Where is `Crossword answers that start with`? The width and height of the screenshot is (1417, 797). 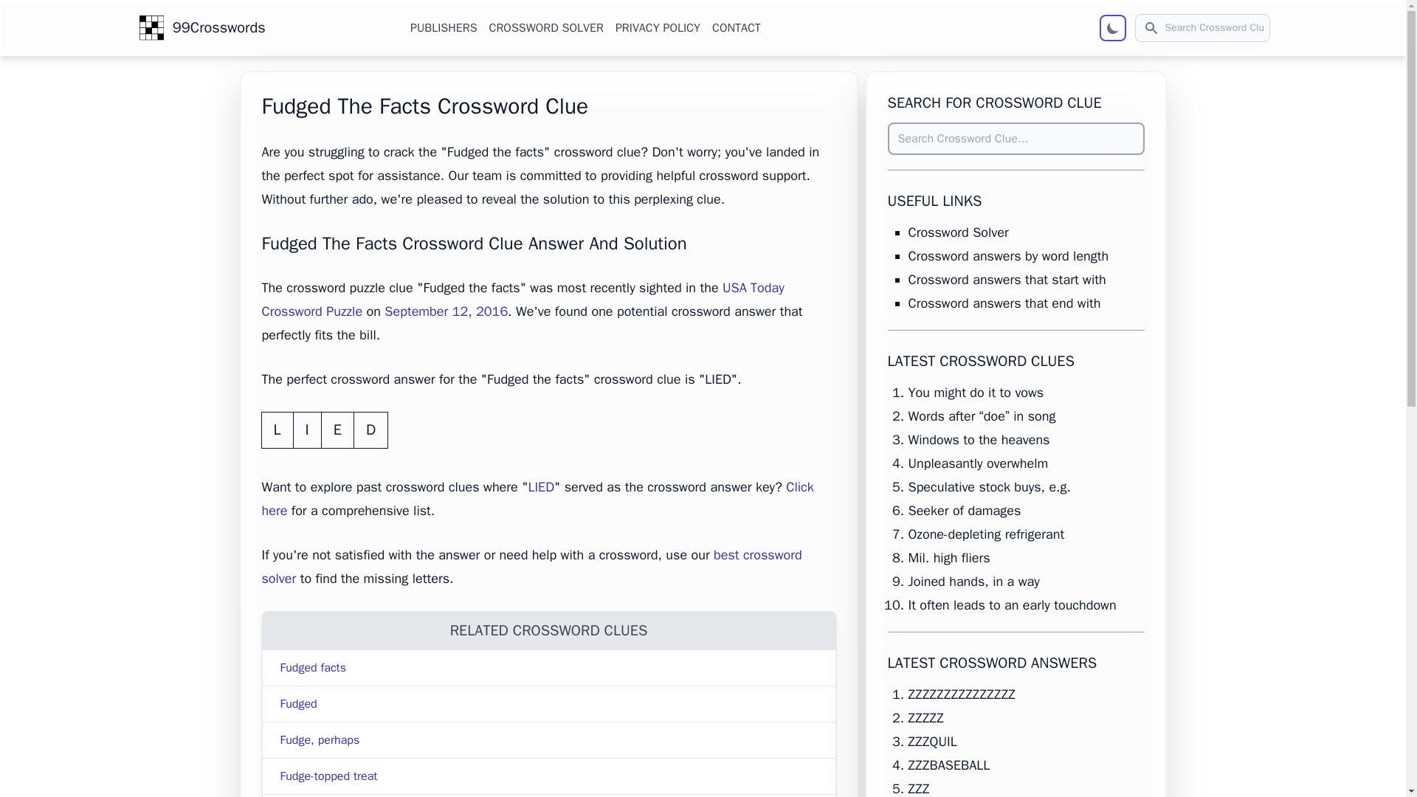
Crossword answers that start with is located at coordinates (1007, 279).